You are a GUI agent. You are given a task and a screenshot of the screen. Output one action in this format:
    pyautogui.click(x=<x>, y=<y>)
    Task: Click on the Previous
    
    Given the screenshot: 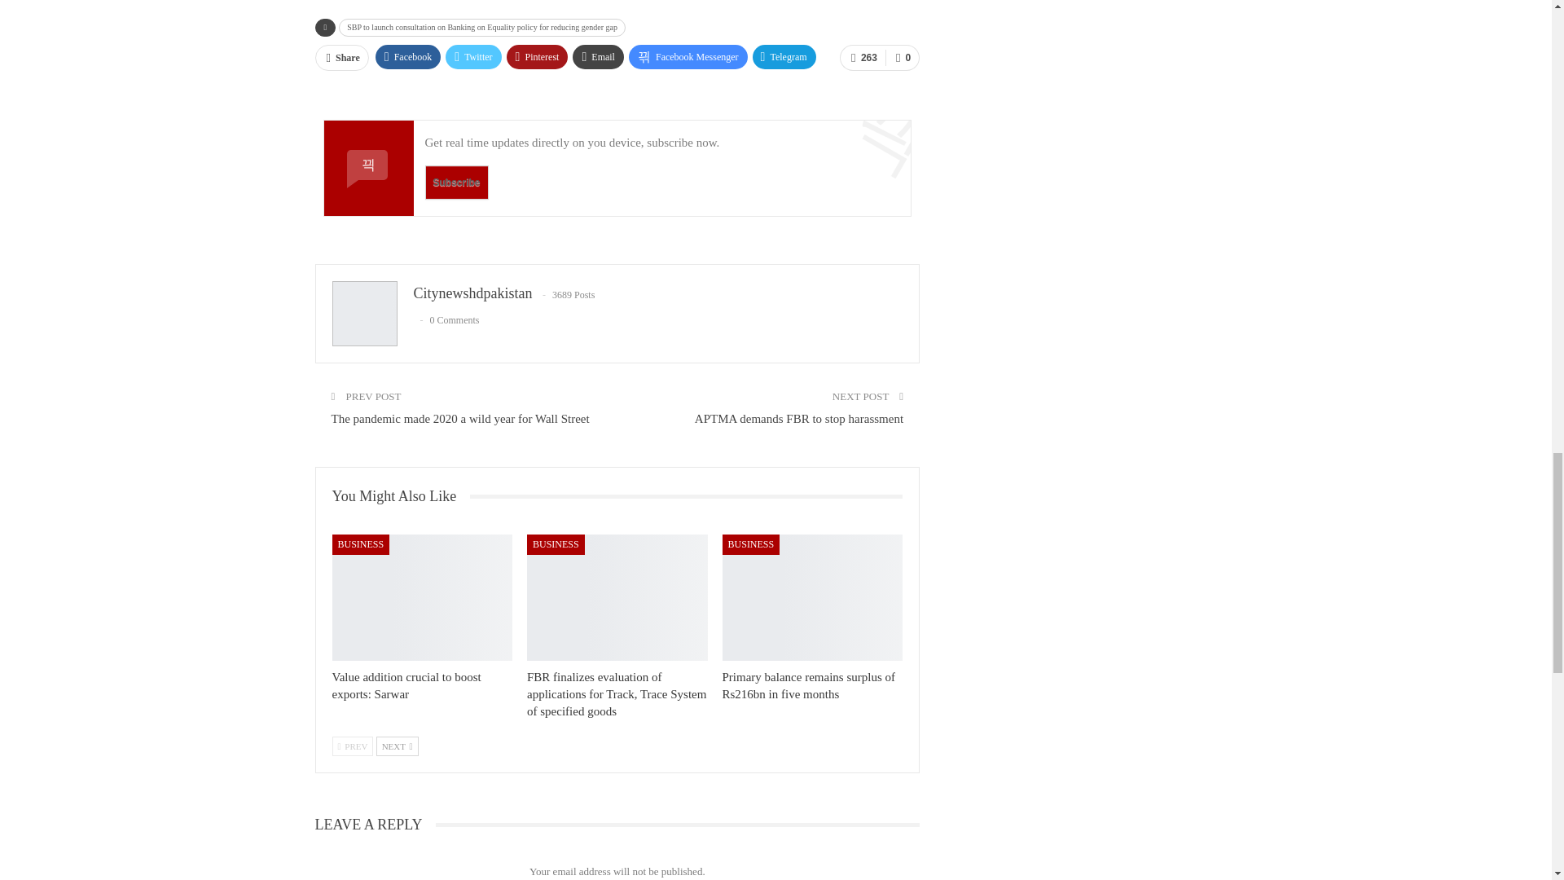 What is the action you would take?
    pyautogui.click(x=352, y=746)
    